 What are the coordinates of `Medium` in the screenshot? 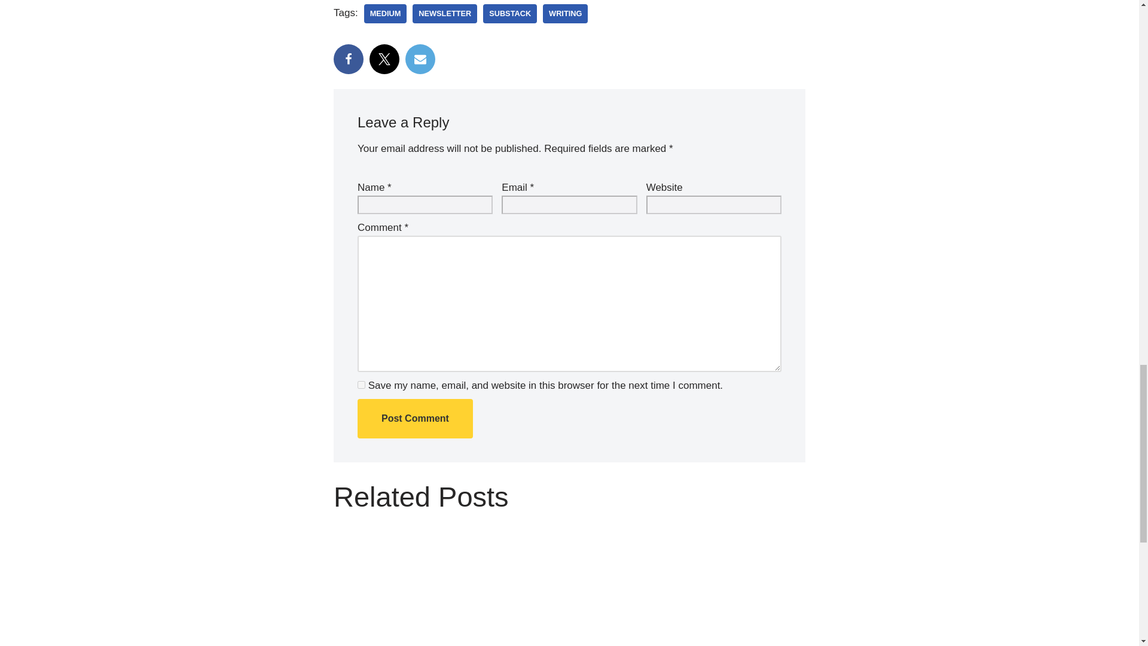 It's located at (385, 13).